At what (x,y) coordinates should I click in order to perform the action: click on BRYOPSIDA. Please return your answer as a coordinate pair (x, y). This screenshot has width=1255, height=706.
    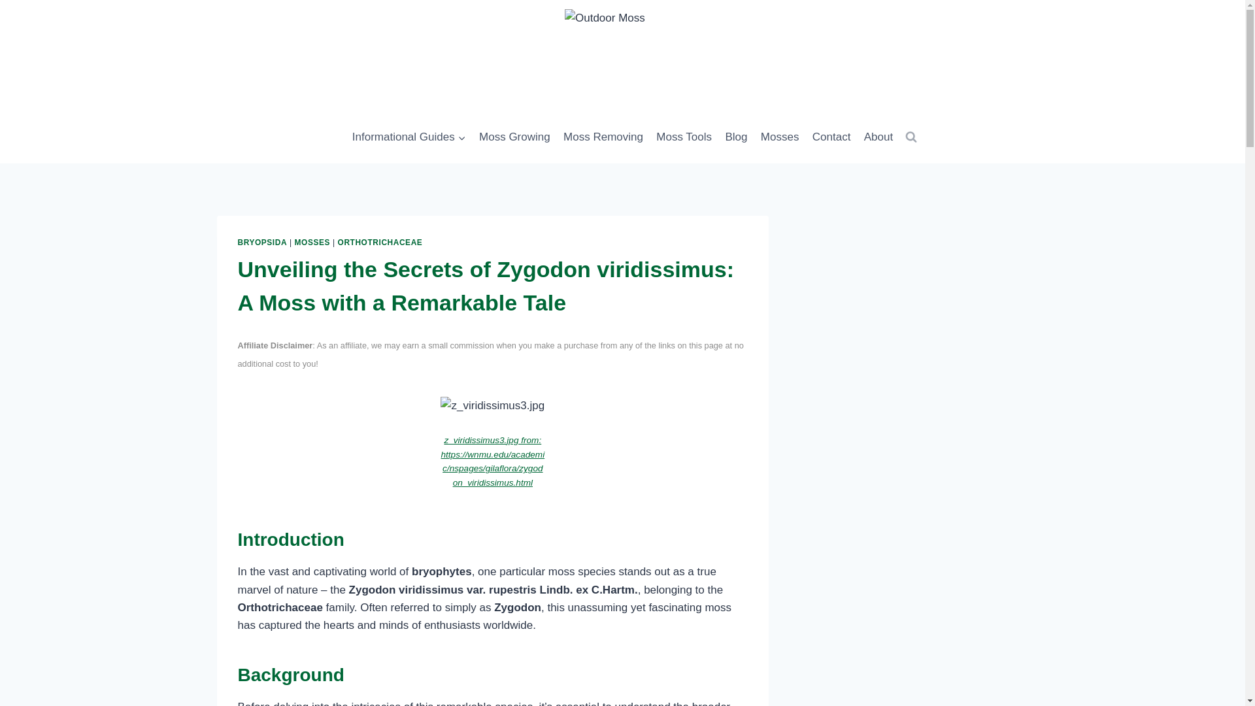
    Looking at the image, I should click on (263, 242).